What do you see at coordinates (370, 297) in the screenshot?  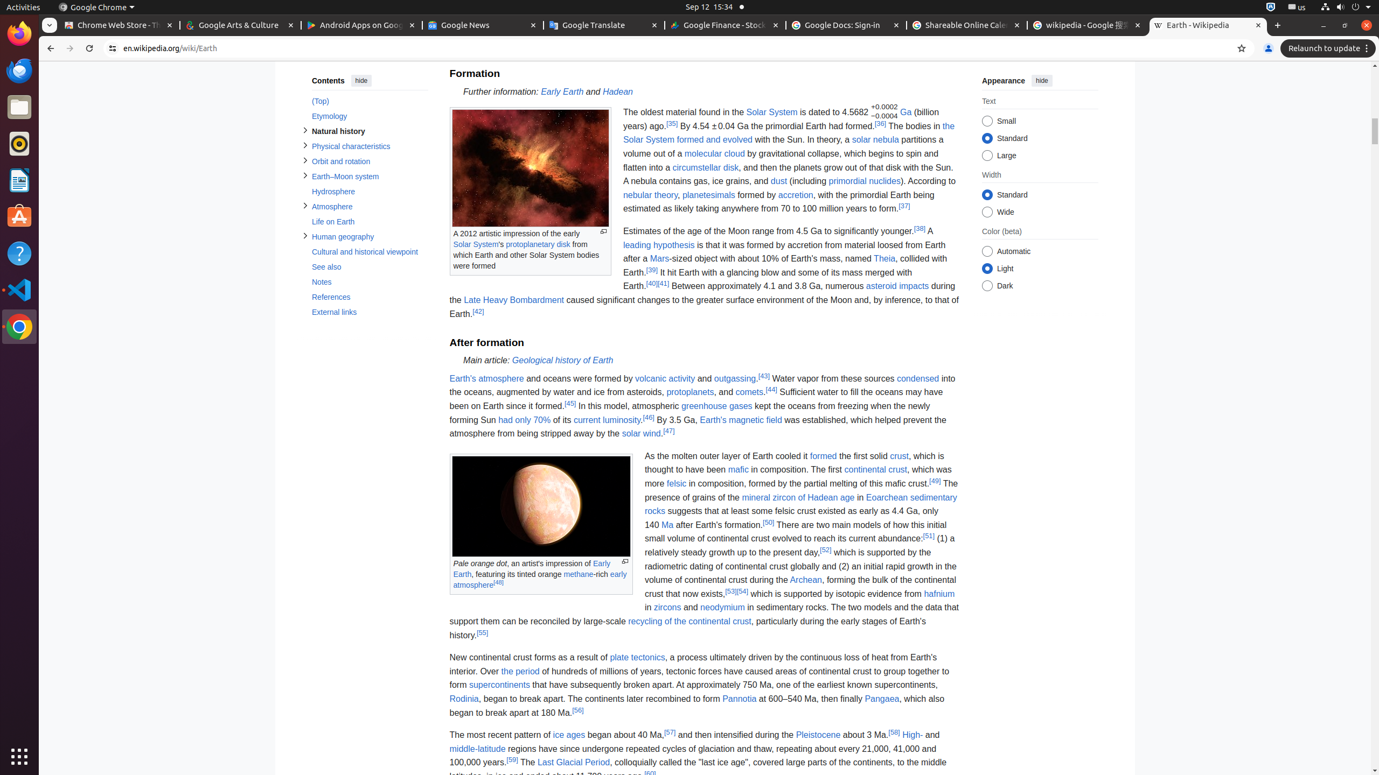 I see `References` at bounding box center [370, 297].